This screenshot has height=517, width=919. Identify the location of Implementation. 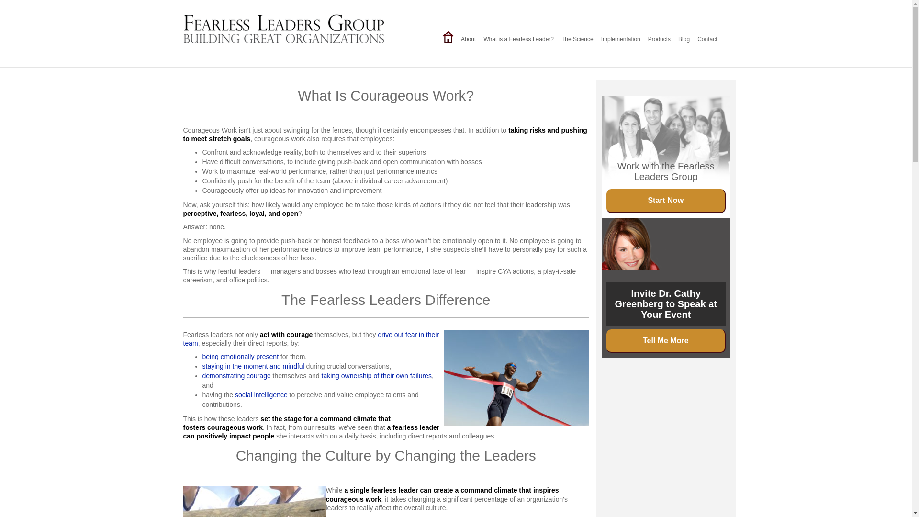
(620, 39).